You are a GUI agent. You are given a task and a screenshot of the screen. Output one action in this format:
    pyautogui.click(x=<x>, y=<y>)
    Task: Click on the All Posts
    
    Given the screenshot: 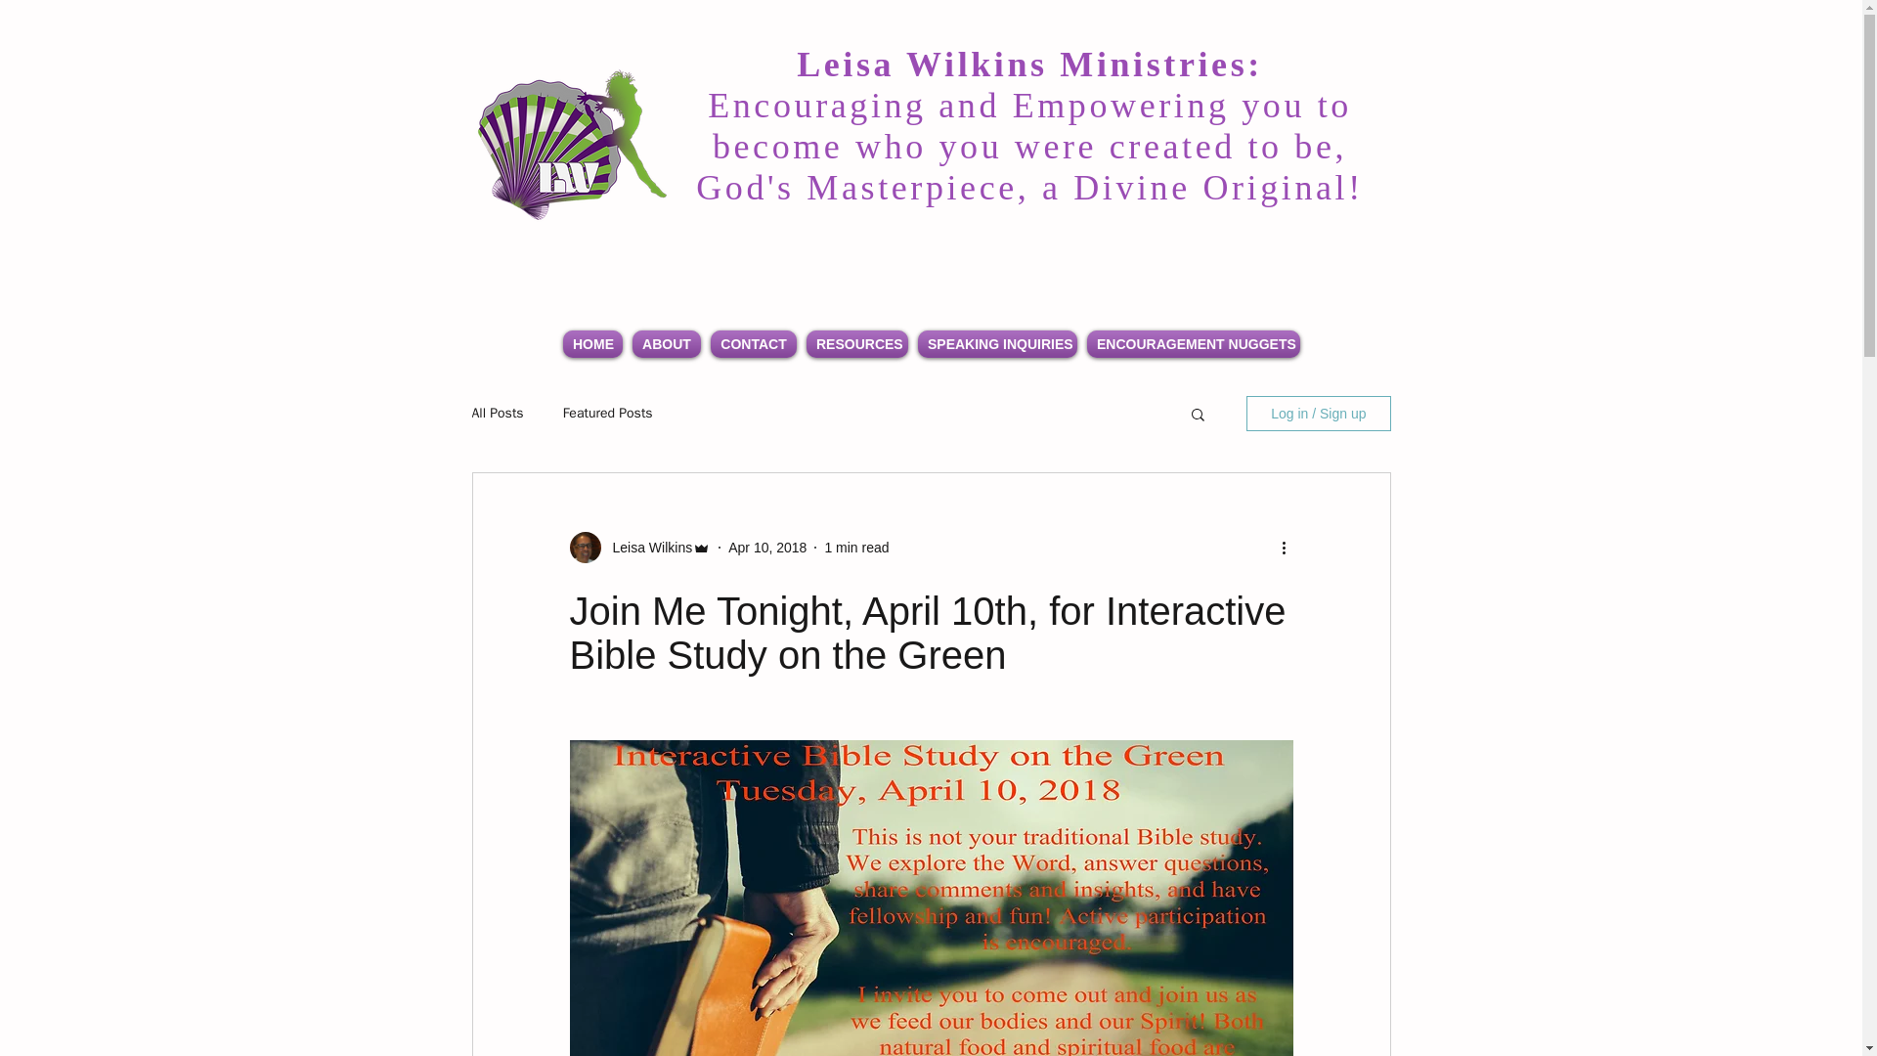 What is the action you would take?
    pyautogui.click(x=497, y=413)
    